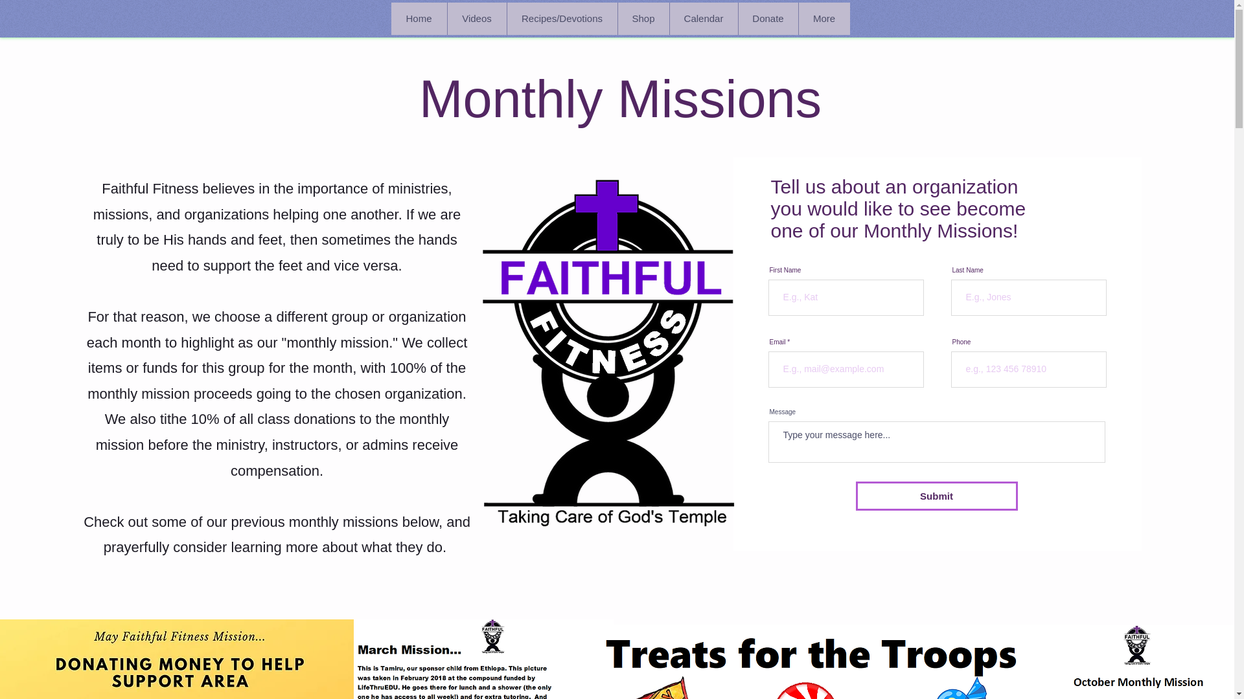 Image resolution: width=1244 pixels, height=699 pixels. Describe the element at coordinates (767, 19) in the screenshot. I see `Donate` at that location.